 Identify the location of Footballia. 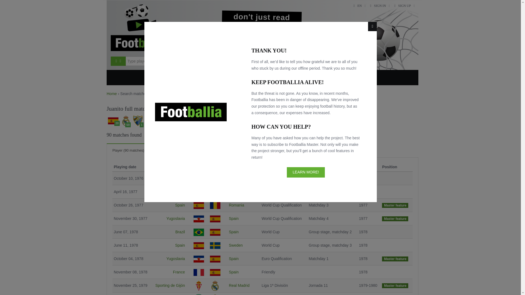
(141, 28).